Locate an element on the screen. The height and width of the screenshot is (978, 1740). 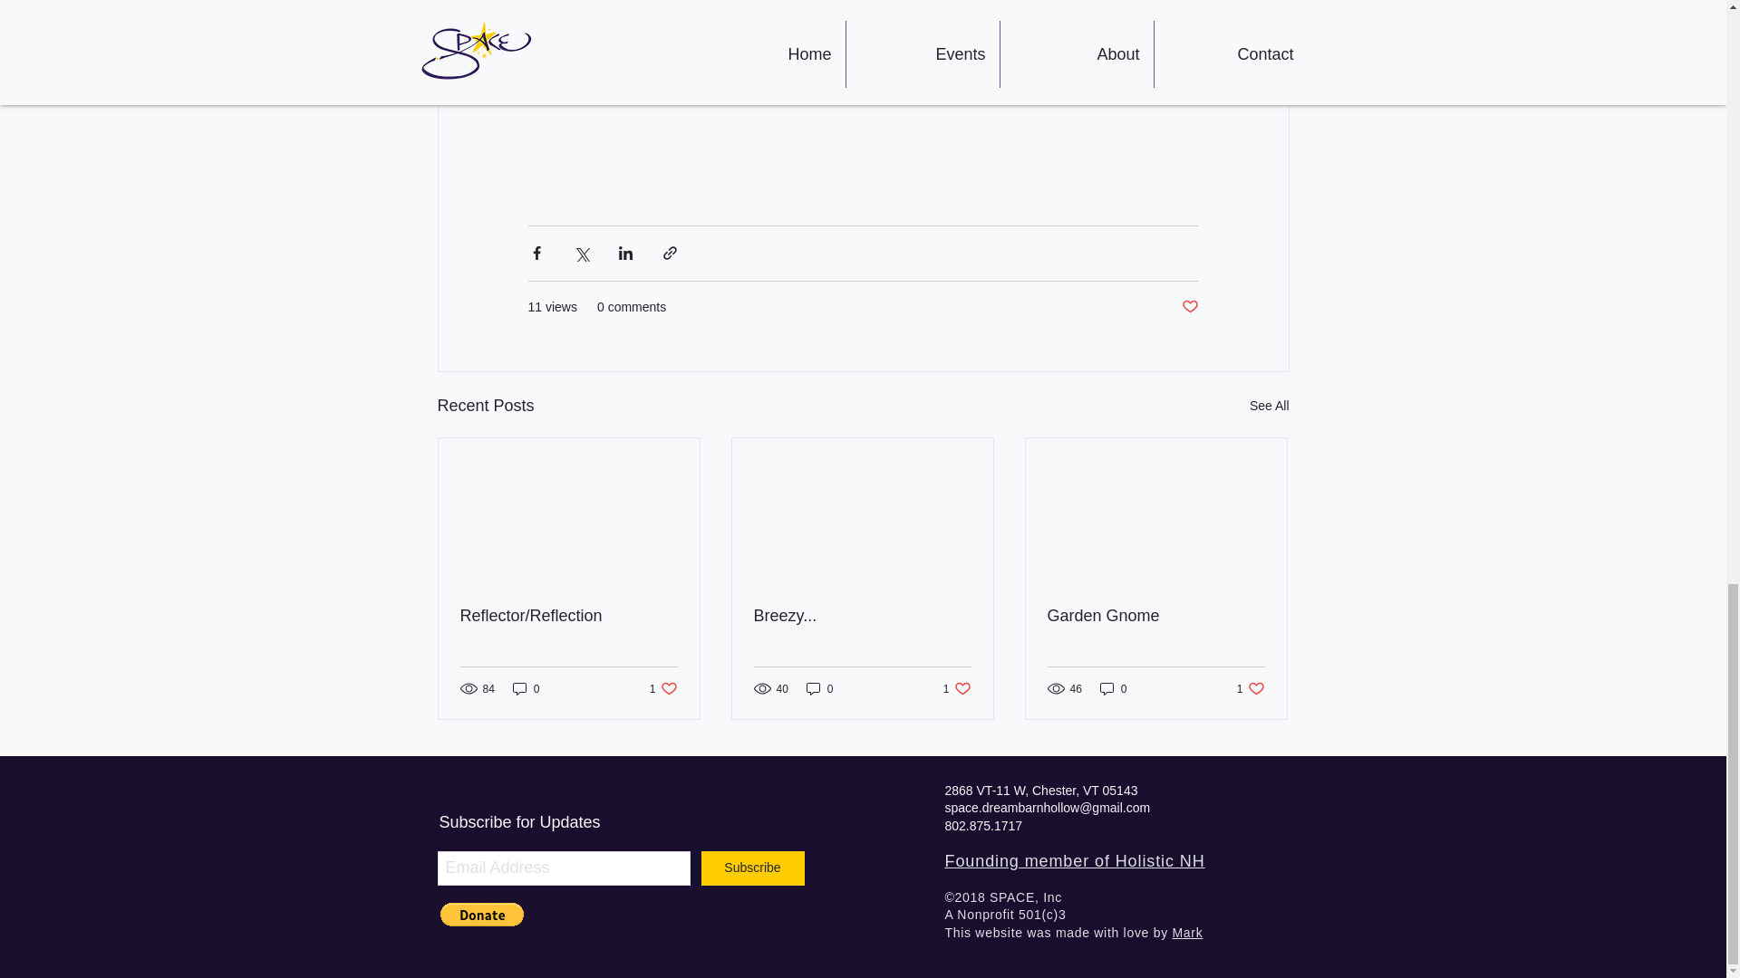
Founding member of Holistic NH is located at coordinates (1074, 860).